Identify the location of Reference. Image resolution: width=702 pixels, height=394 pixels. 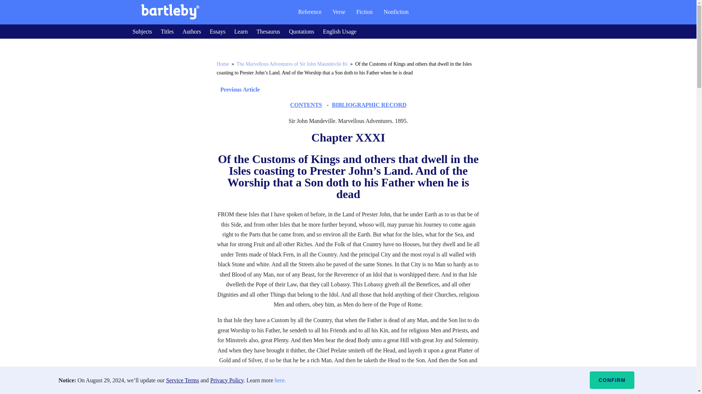
(310, 12).